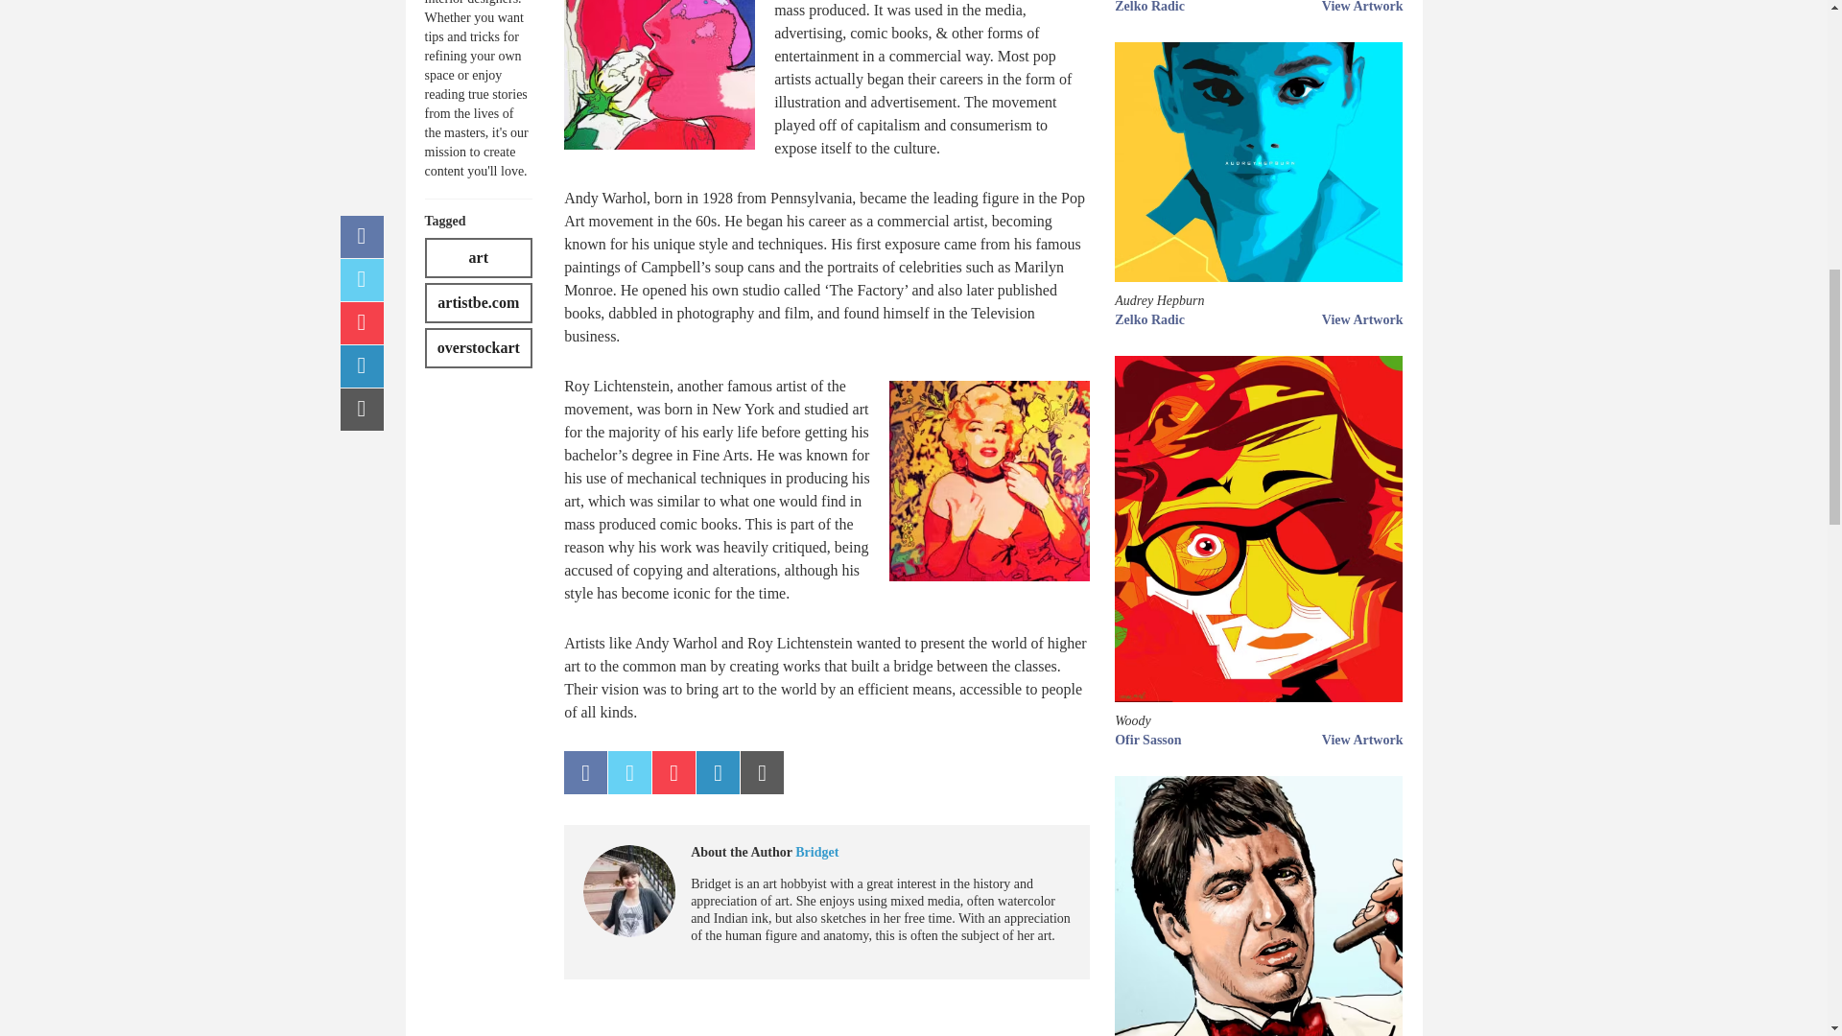  What do you see at coordinates (478, 302) in the screenshot?
I see `artistbe.com` at bounding box center [478, 302].